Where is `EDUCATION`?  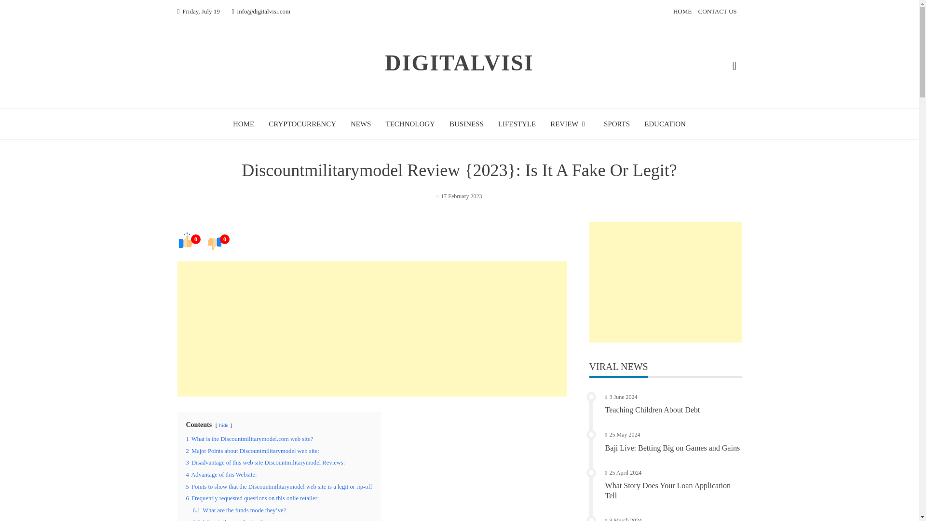
EDUCATION is located at coordinates (665, 123).